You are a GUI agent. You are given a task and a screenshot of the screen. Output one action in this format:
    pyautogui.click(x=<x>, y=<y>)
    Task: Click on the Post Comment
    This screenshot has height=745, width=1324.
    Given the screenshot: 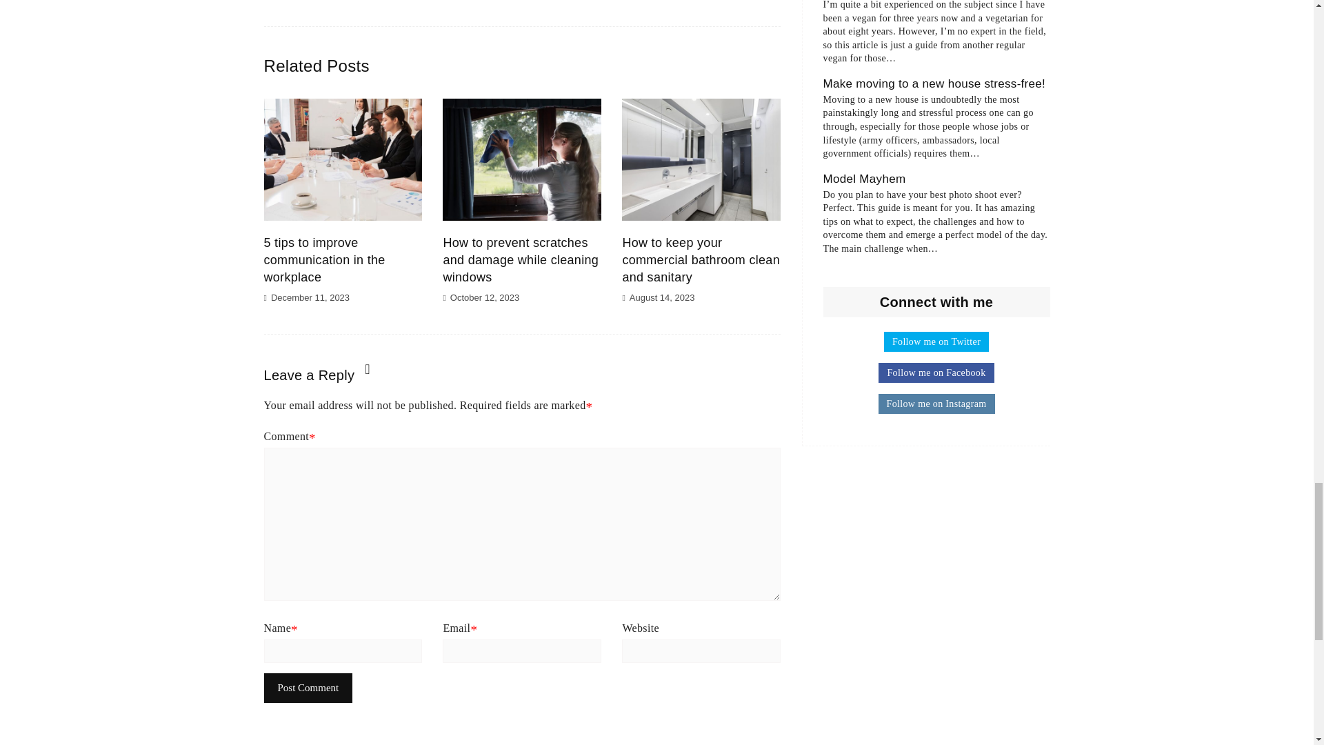 What is the action you would take?
    pyautogui.click(x=308, y=688)
    